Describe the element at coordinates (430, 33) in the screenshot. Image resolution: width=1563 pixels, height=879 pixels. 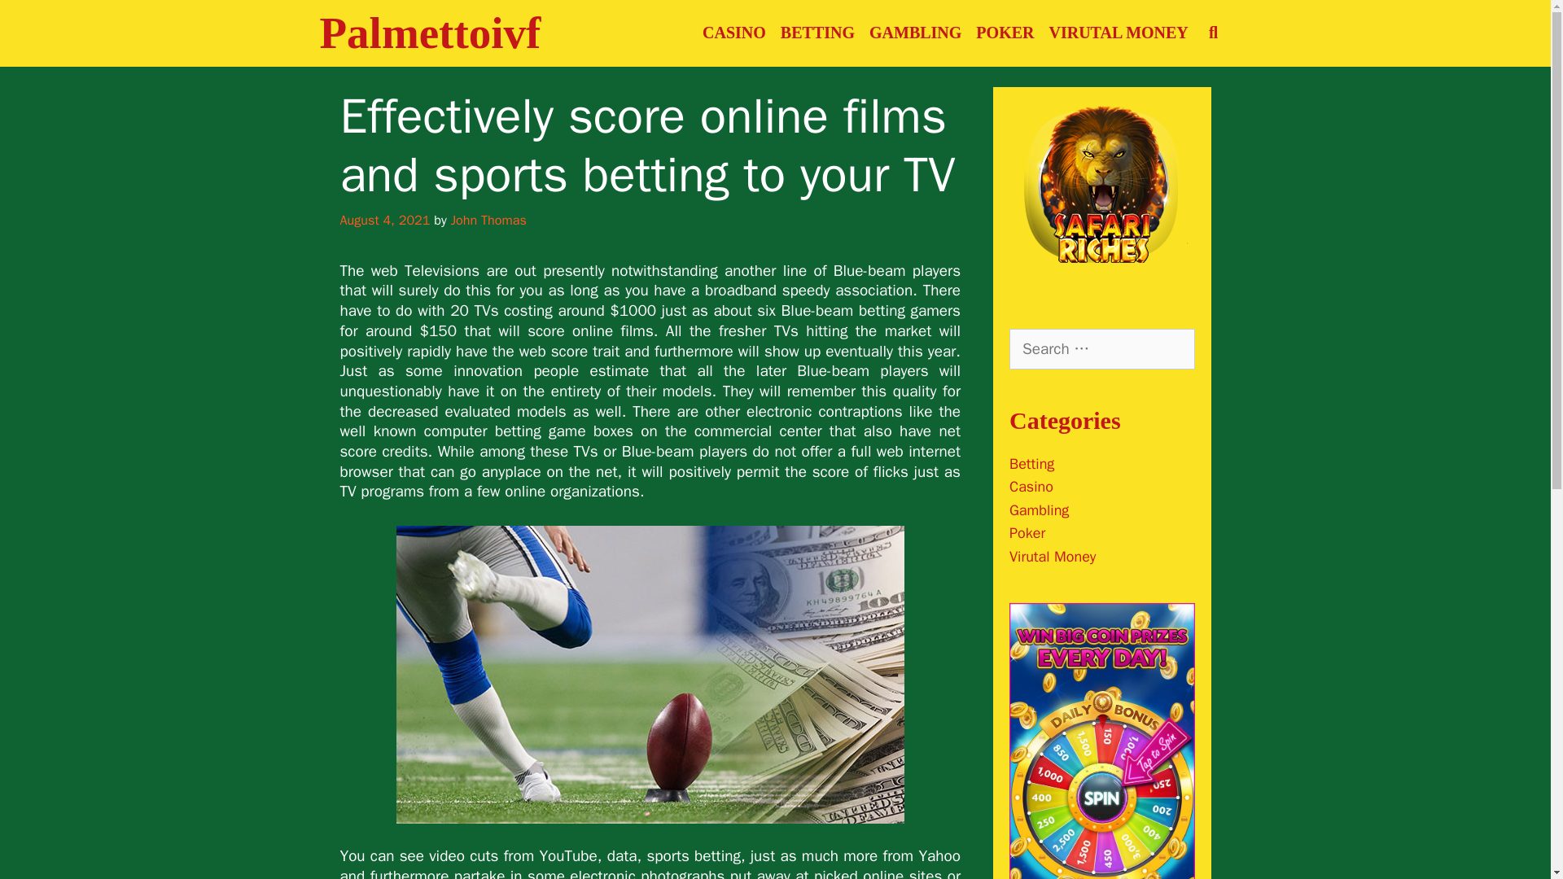
I see `Palmettoivf` at that location.